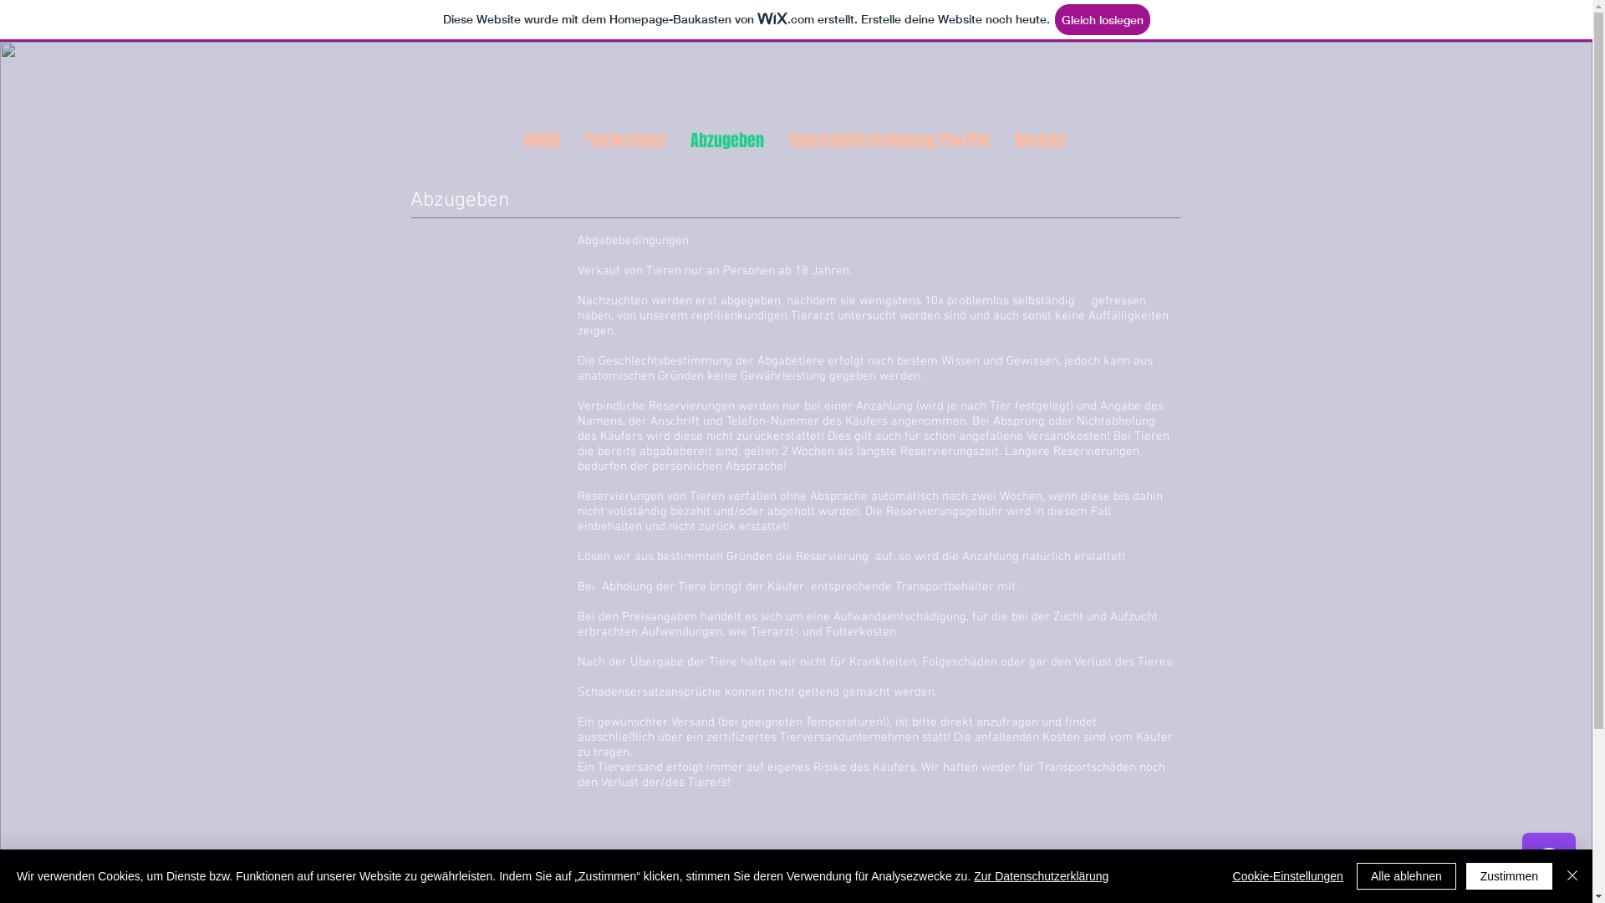 Image resolution: width=1605 pixels, height=903 pixels. I want to click on Abzugeben, so click(726, 140).